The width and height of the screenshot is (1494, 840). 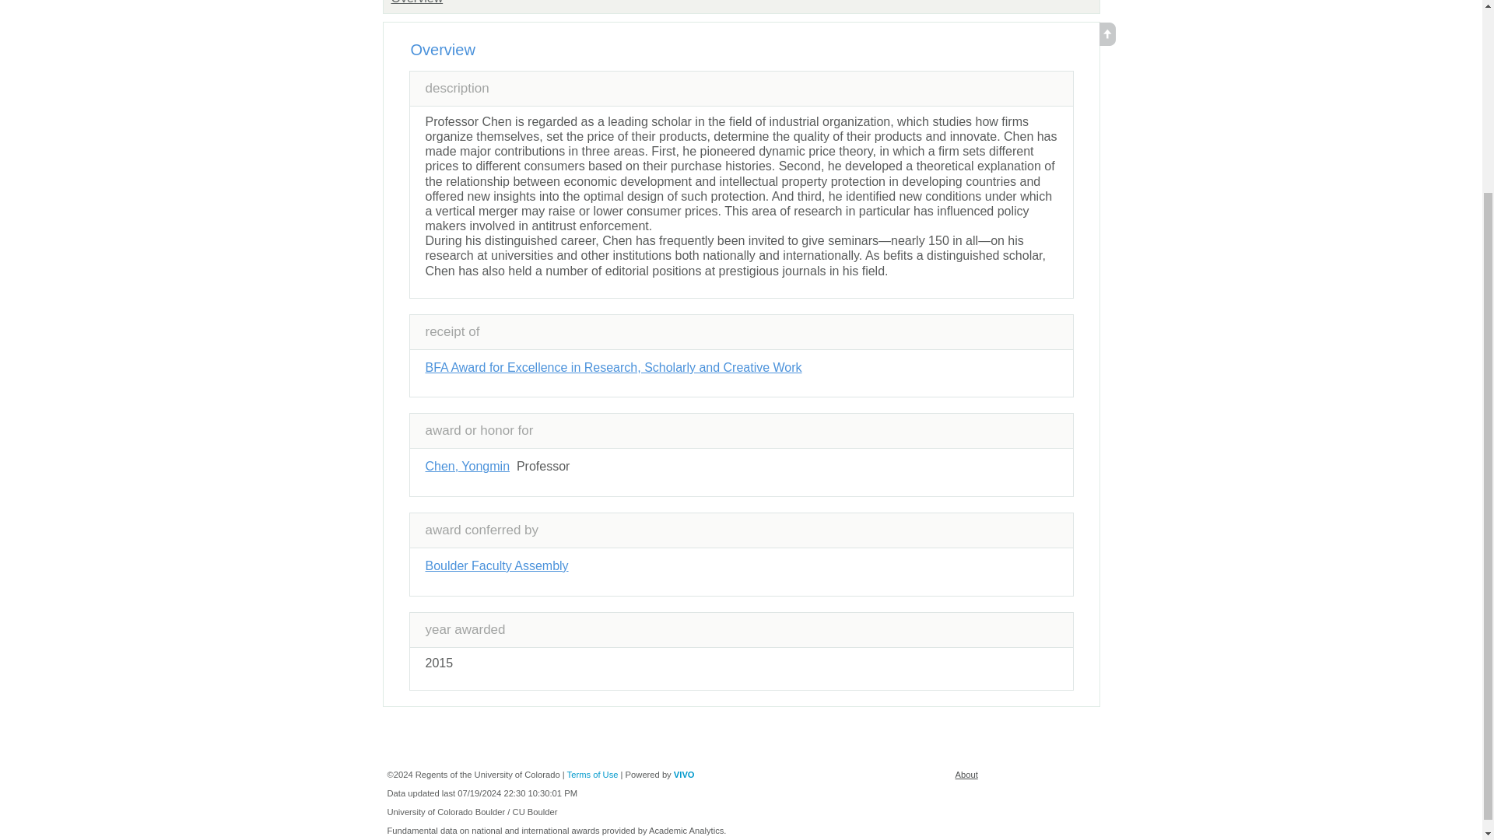 What do you see at coordinates (966, 775) in the screenshot?
I see `About` at bounding box center [966, 775].